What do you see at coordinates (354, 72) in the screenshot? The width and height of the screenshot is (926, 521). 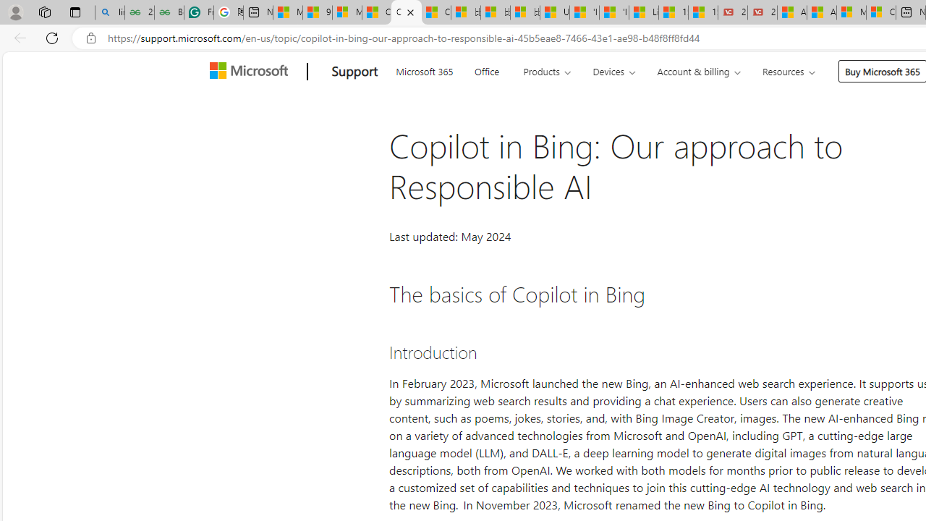 I see `Support` at bounding box center [354, 72].